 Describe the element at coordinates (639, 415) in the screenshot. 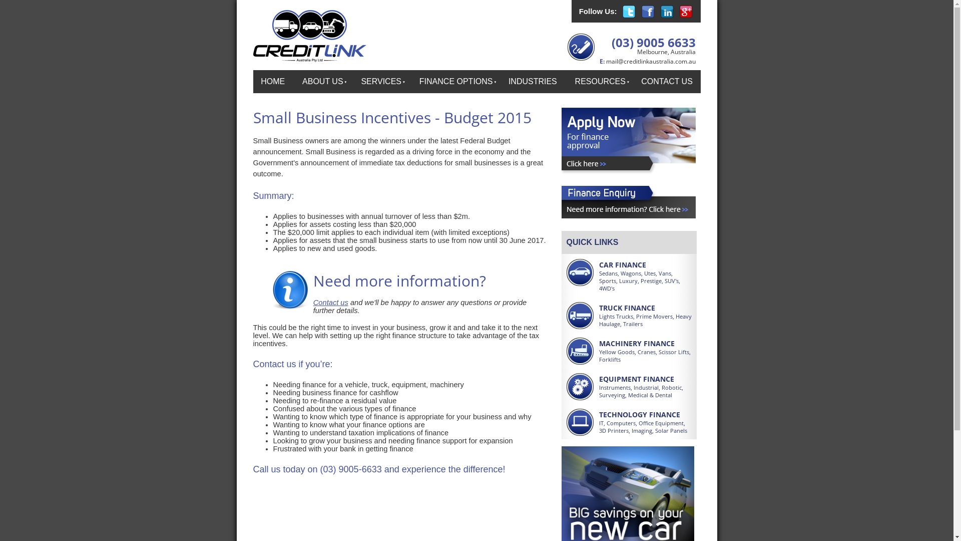

I see `TECHNOLOGY FINANCE` at that location.